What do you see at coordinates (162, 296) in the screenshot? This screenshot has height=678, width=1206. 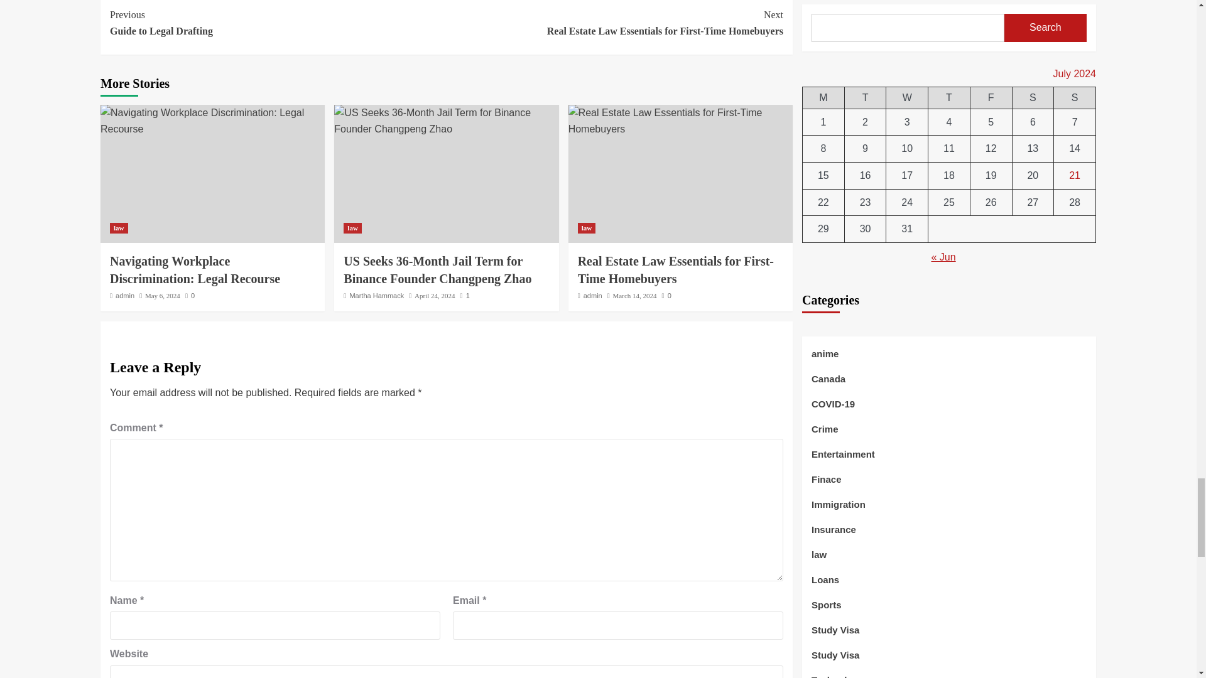 I see `May 6, 2024` at bounding box center [162, 296].